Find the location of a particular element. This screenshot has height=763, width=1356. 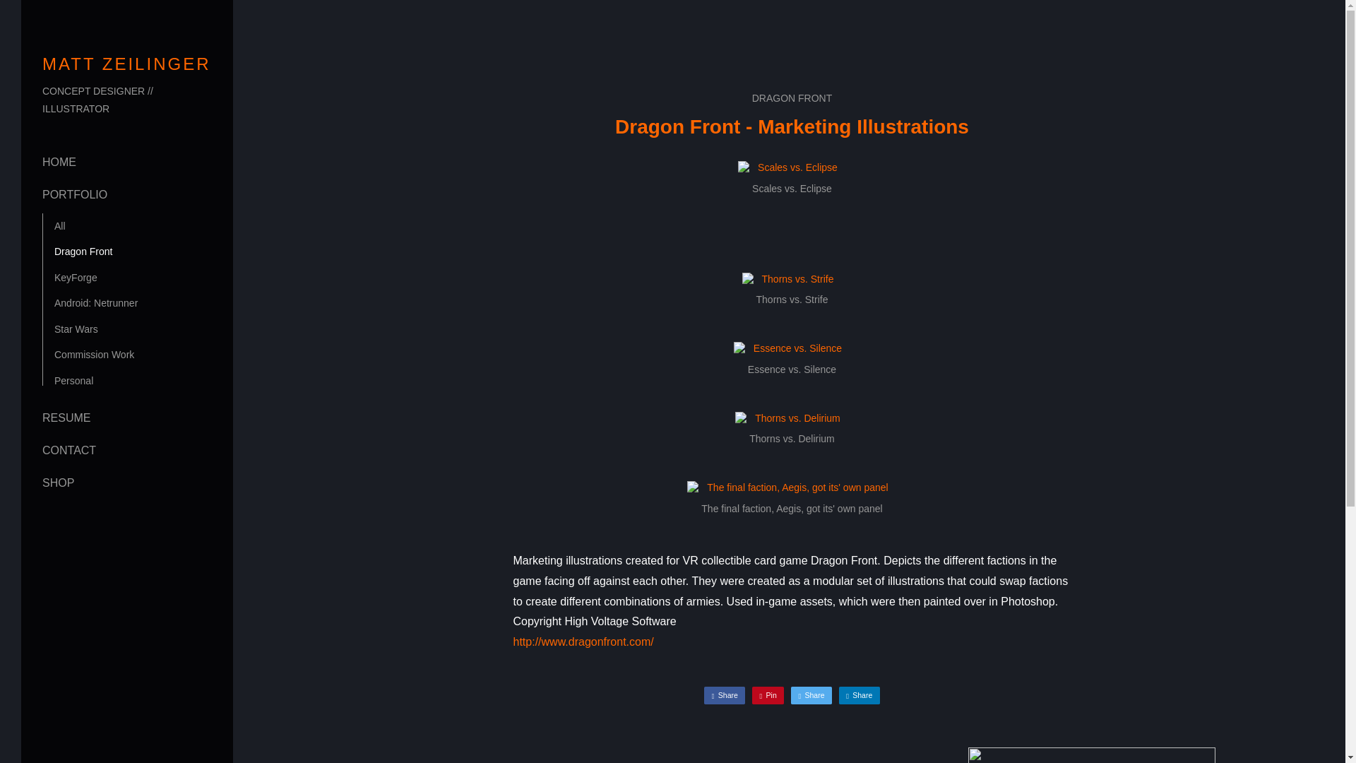

PORTFOLIO is located at coordinates (73, 380).